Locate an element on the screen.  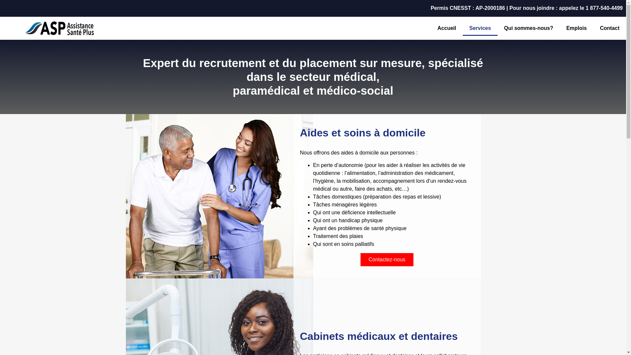
Contact is located at coordinates (610, 28).